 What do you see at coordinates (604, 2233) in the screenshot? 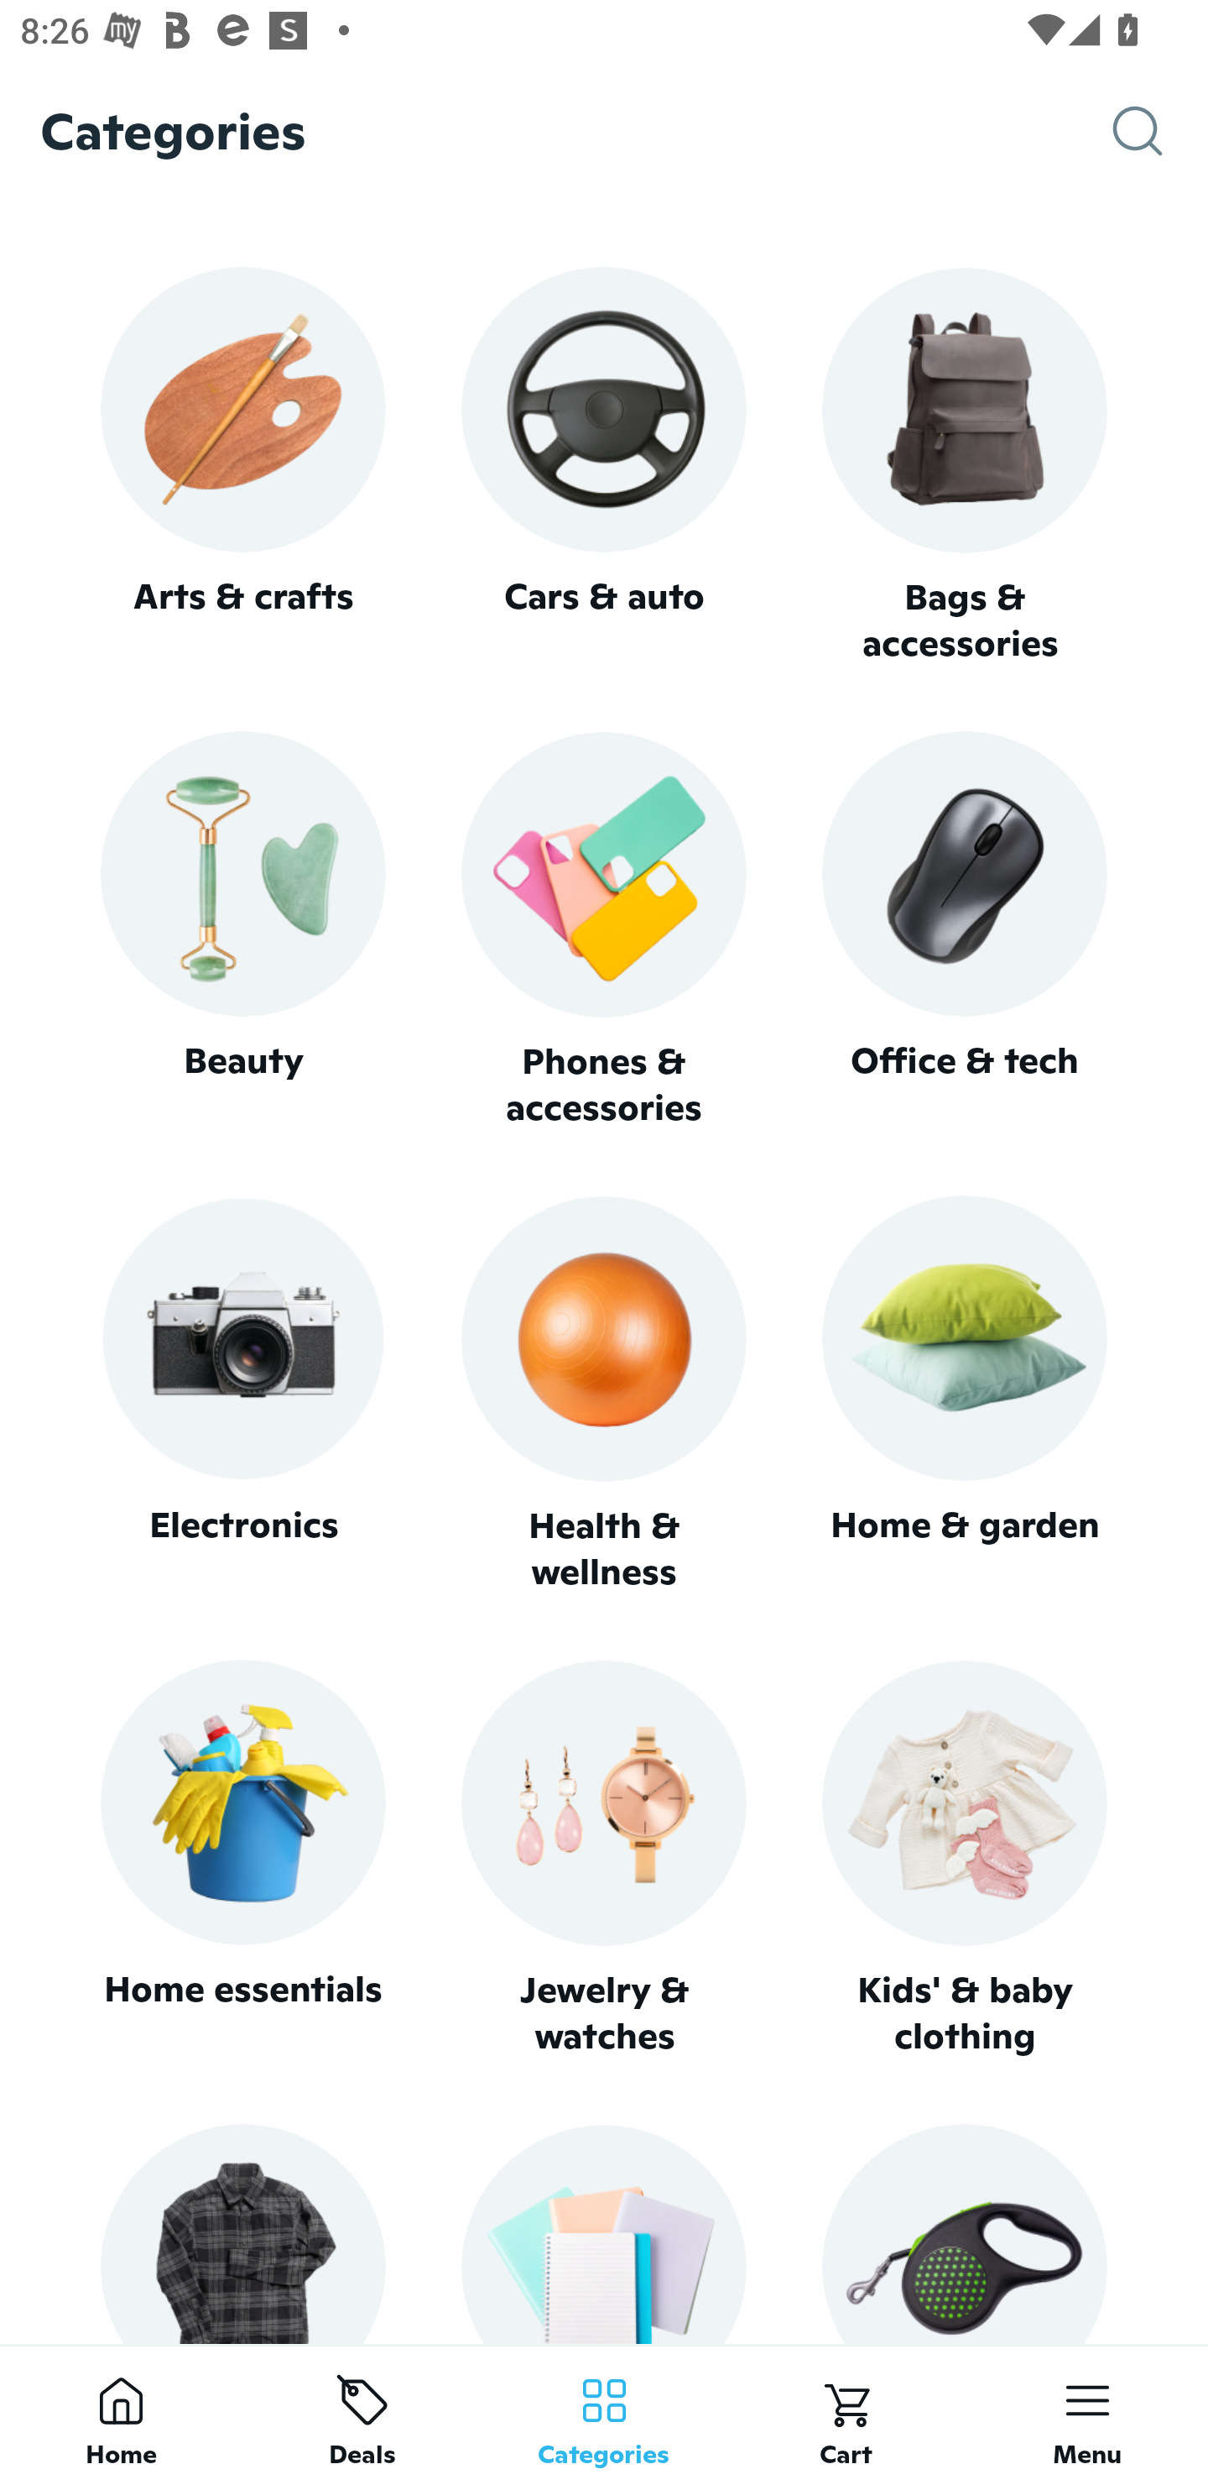
I see `Office & school supplies` at bounding box center [604, 2233].